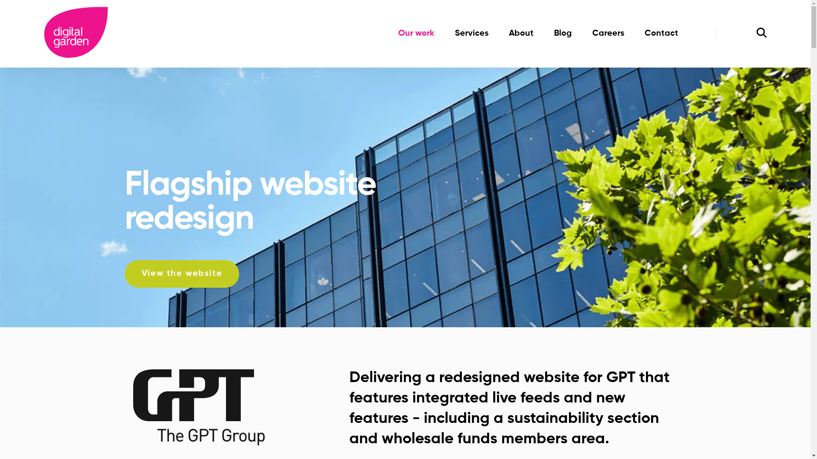  What do you see at coordinates (608, 34) in the screenshot?
I see `Careers` at bounding box center [608, 34].